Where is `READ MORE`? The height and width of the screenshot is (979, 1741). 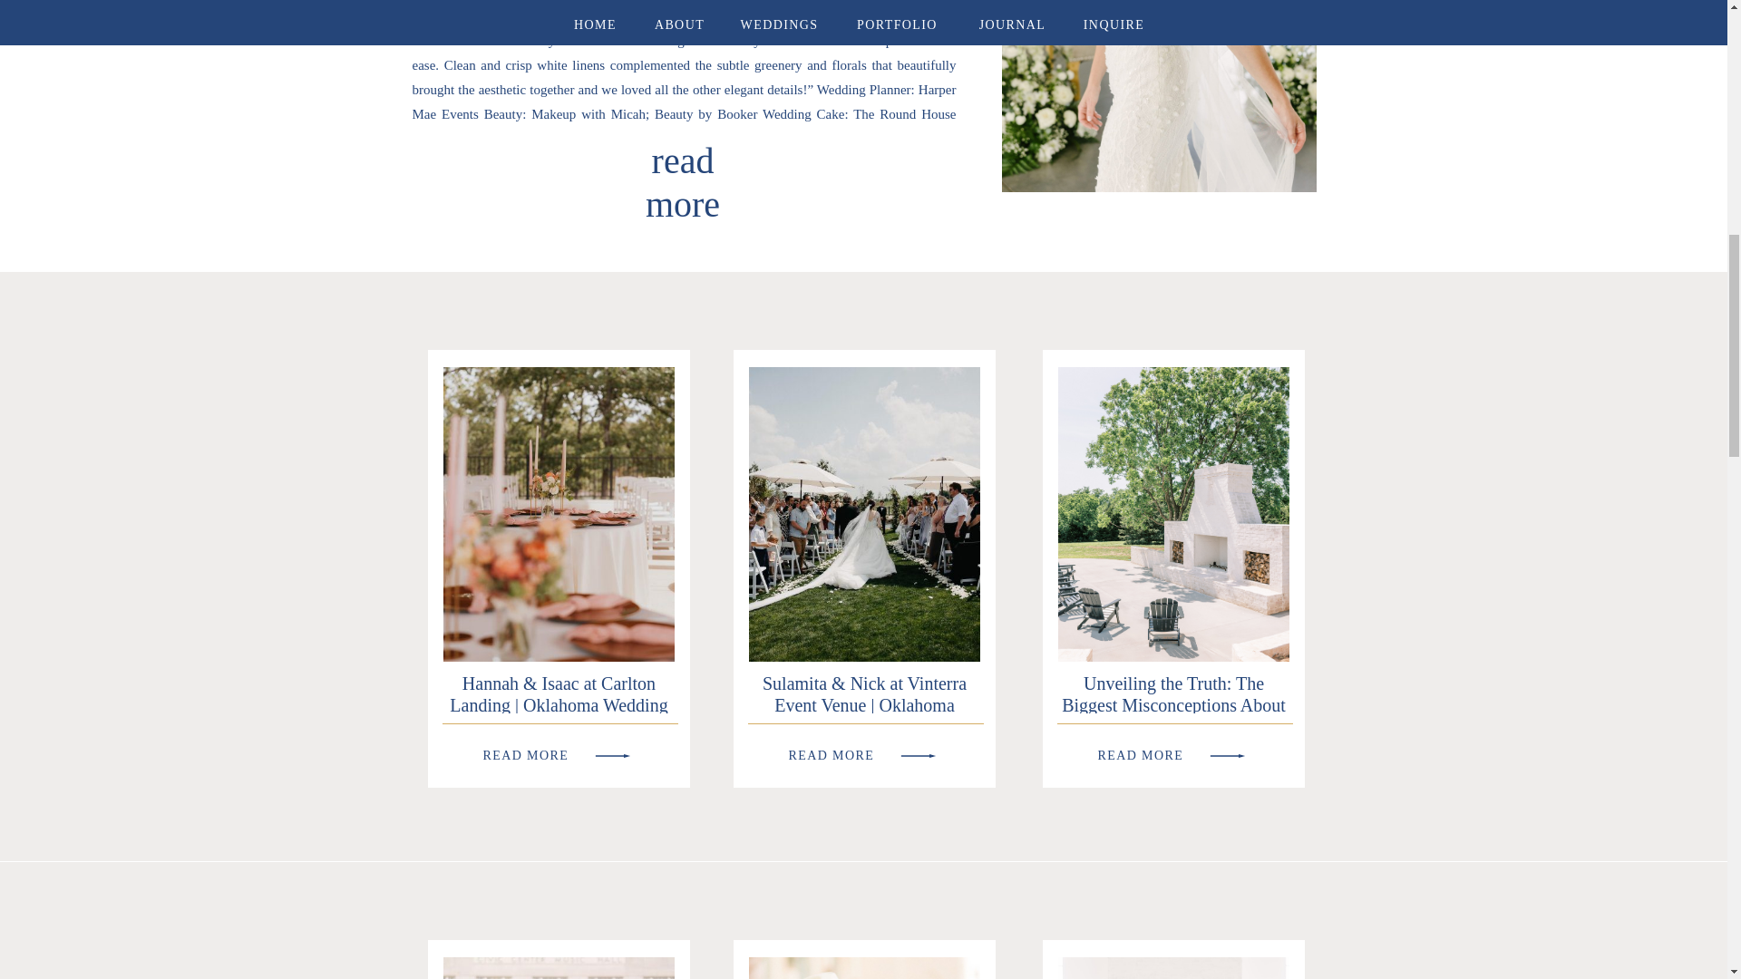
READ MORE is located at coordinates (562, 752).